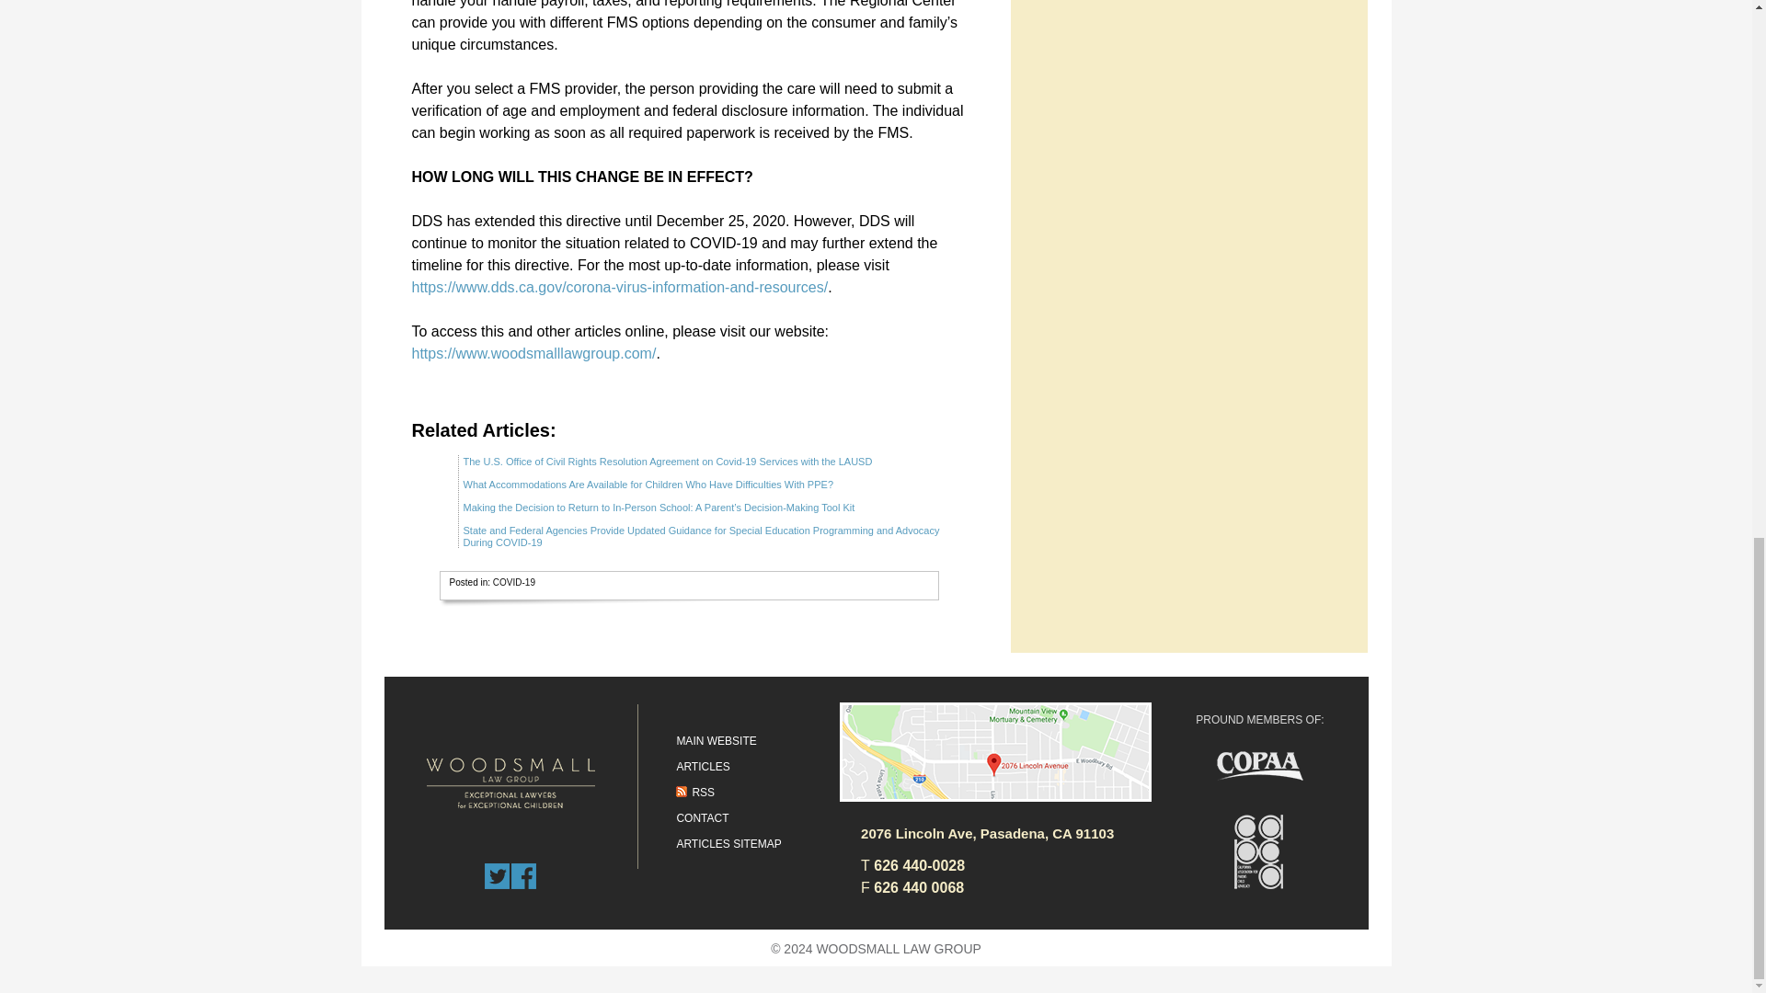 The height and width of the screenshot is (993, 1766). I want to click on ARTICLES SITEMAP, so click(728, 844).